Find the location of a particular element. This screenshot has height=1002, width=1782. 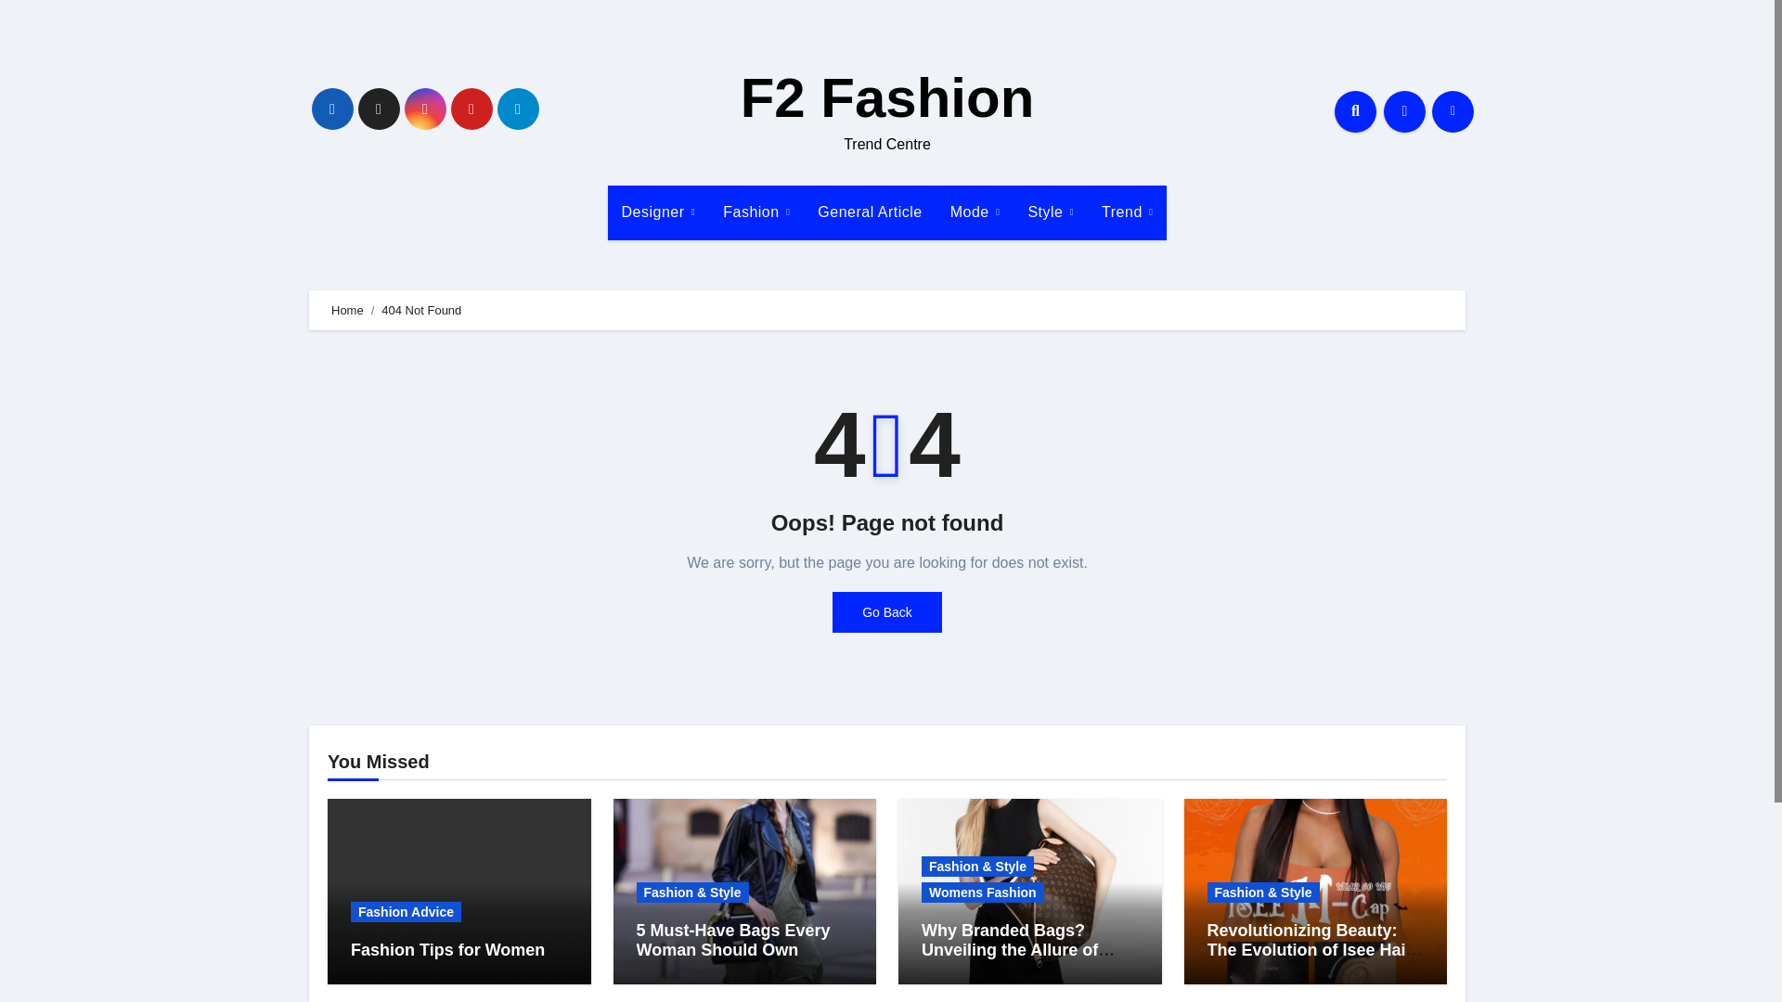

Mode is located at coordinates (975, 212).